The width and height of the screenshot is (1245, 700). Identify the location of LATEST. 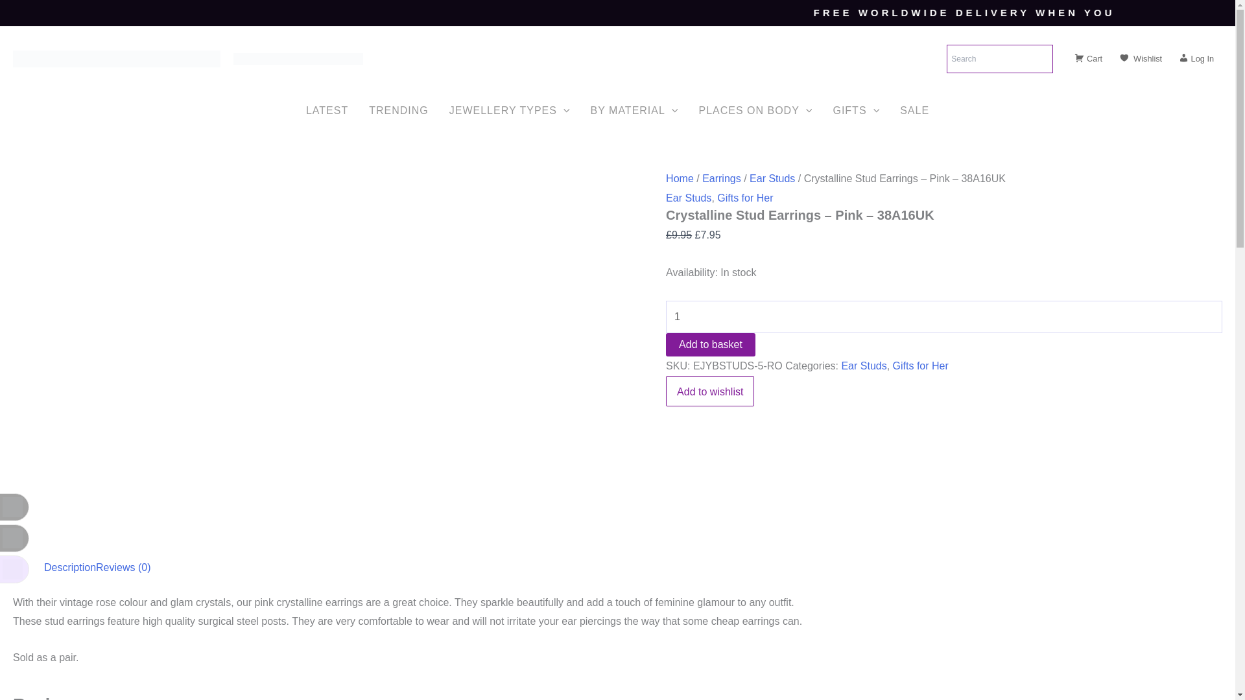
(327, 110).